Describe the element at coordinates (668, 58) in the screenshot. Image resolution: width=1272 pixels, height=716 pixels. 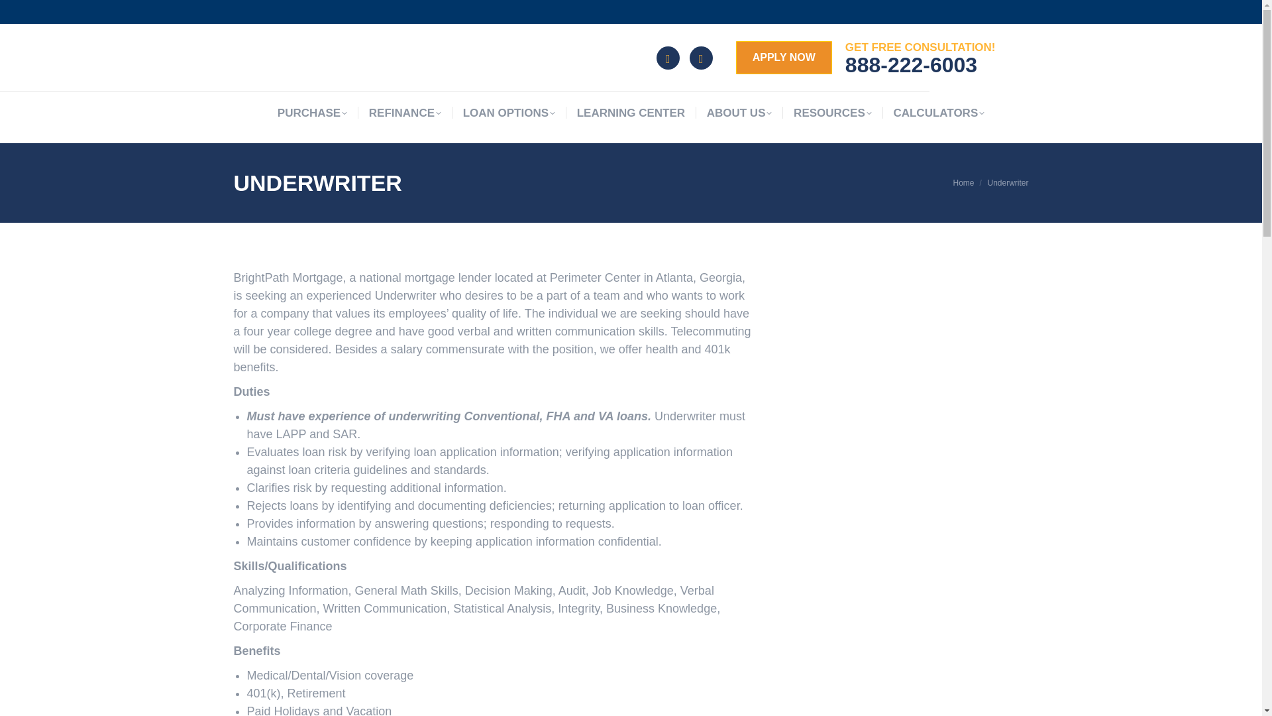
I see `Calculator` at that location.